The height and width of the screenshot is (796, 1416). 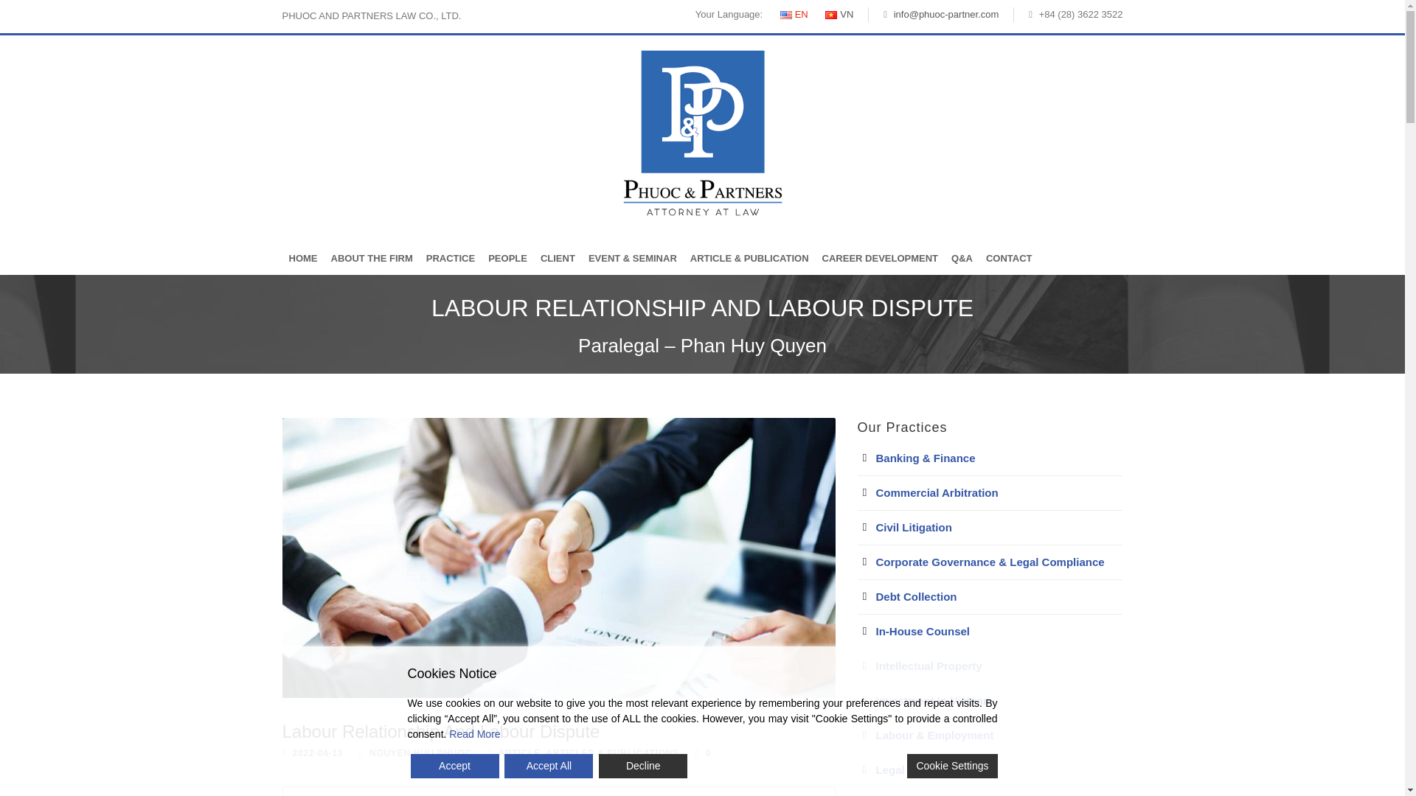 I want to click on VN, so click(x=839, y=14).